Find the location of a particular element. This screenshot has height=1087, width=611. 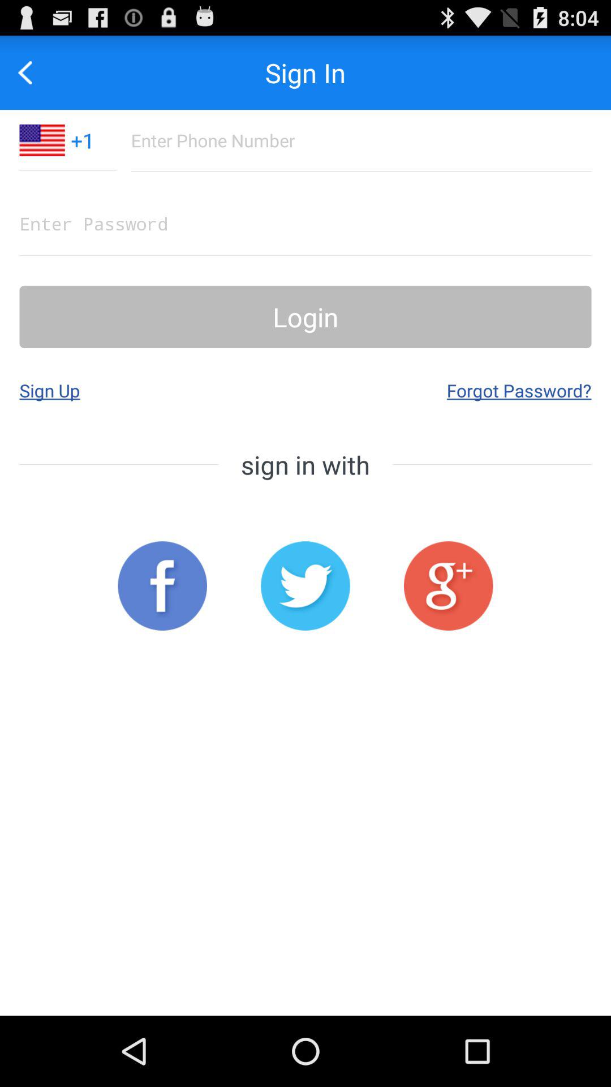

text box is located at coordinates (305, 223).